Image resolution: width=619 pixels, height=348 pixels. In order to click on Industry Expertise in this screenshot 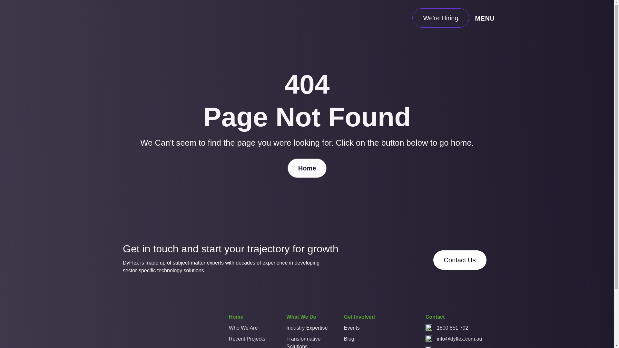, I will do `click(307, 330)`.